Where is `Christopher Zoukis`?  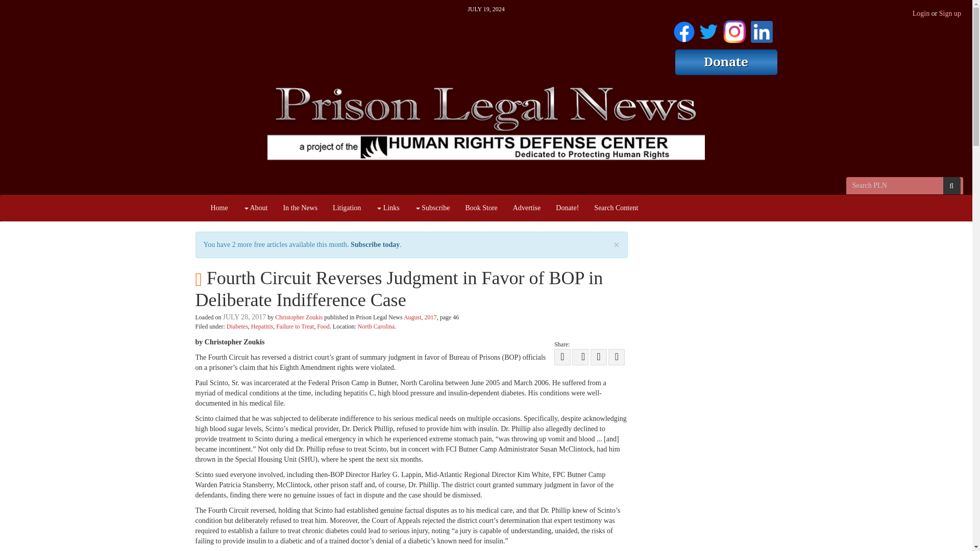
Christopher Zoukis is located at coordinates (299, 317).